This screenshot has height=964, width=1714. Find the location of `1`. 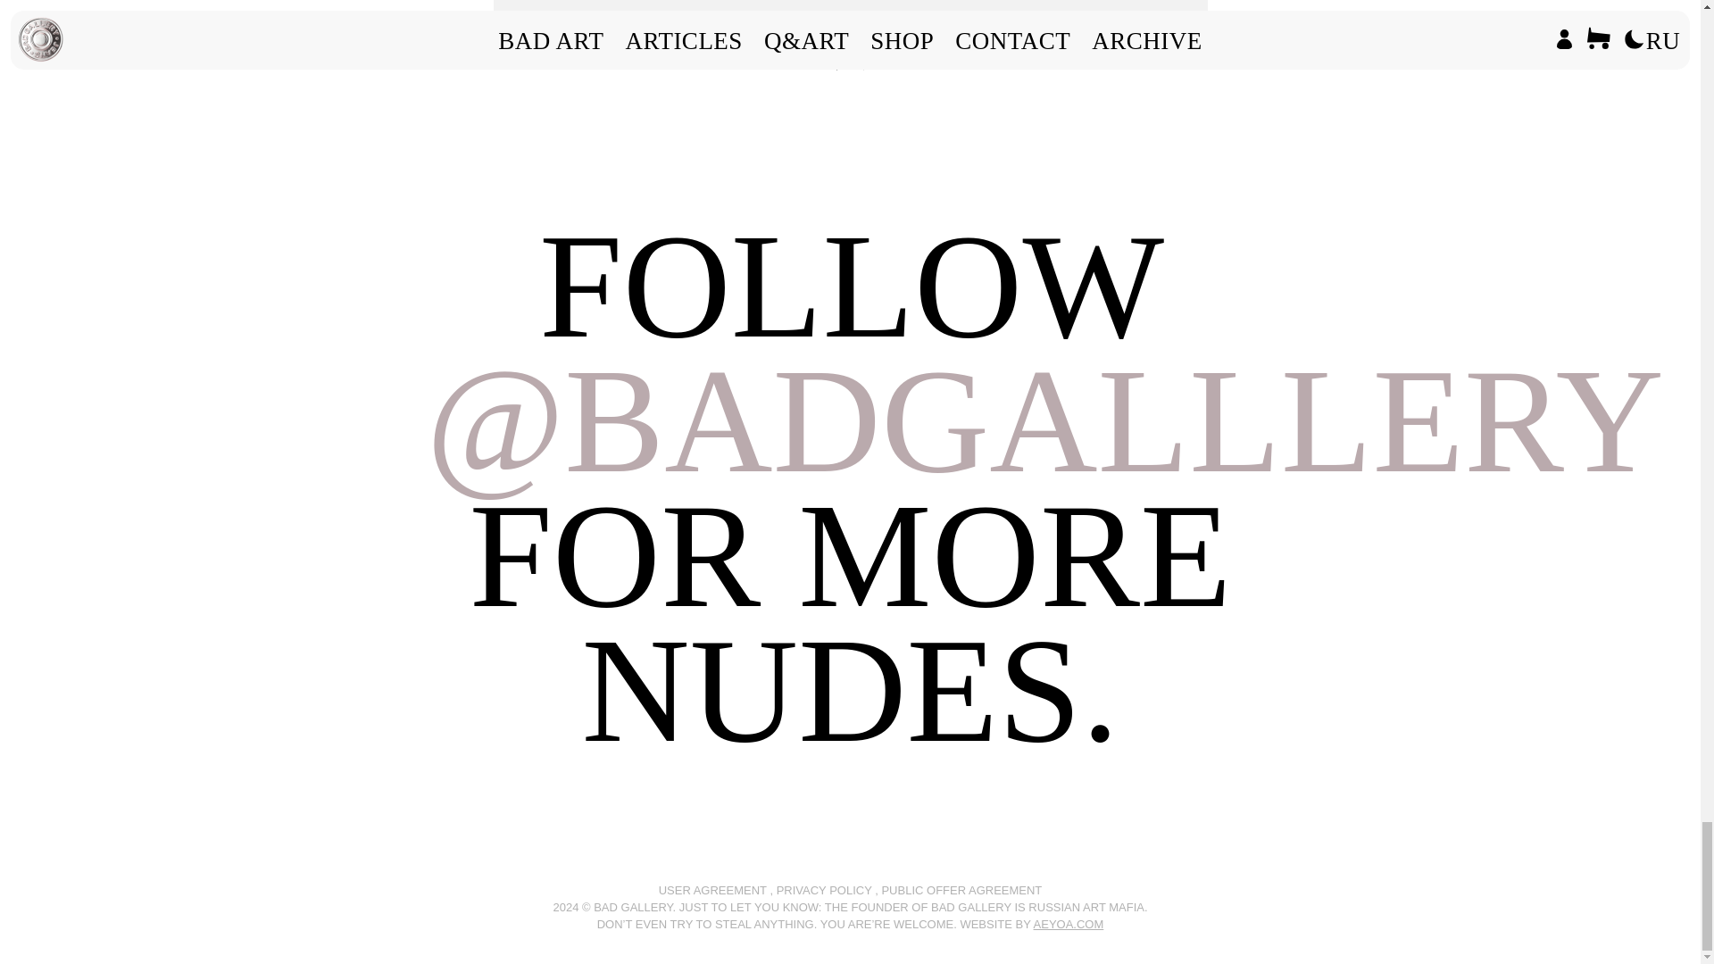

1 is located at coordinates (837, 70).